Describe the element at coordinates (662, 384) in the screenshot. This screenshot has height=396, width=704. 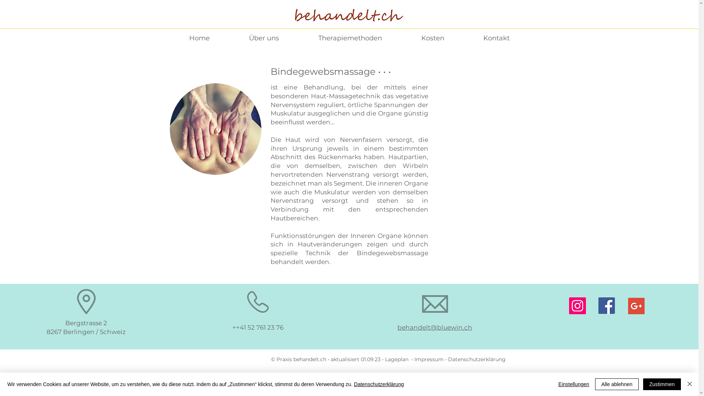
I see `Zustimmen` at that location.